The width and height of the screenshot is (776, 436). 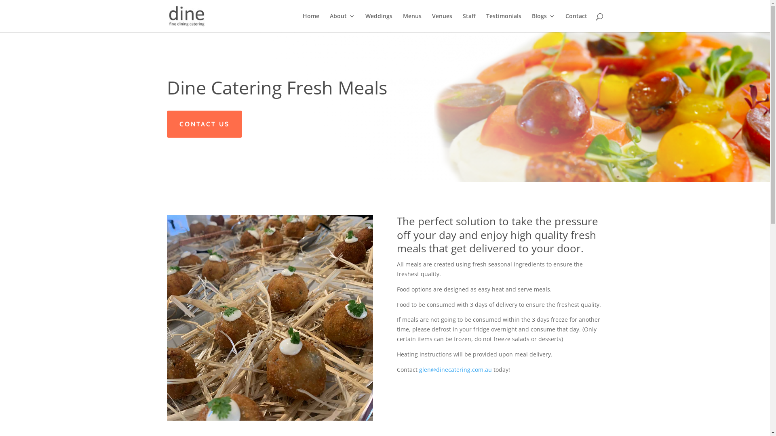 What do you see at coordinates (310, 23) in the screenshot?
I see `Home` at bounding box center [310, 23].